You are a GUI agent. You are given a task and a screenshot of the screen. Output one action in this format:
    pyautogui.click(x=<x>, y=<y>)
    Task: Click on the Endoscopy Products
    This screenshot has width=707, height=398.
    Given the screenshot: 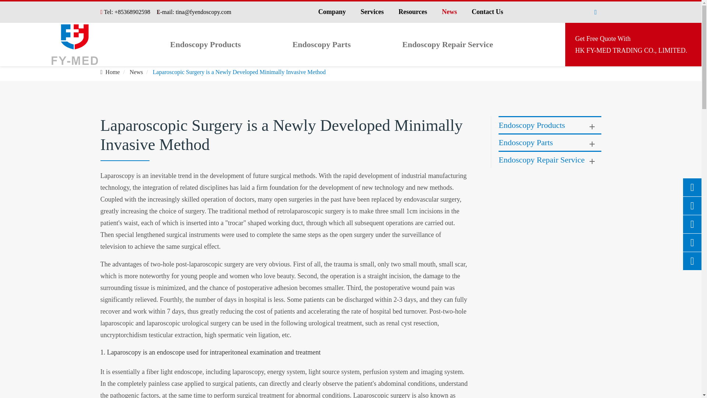 What is the action you would take?
    pyautogui.click(x=447, y=44)
    